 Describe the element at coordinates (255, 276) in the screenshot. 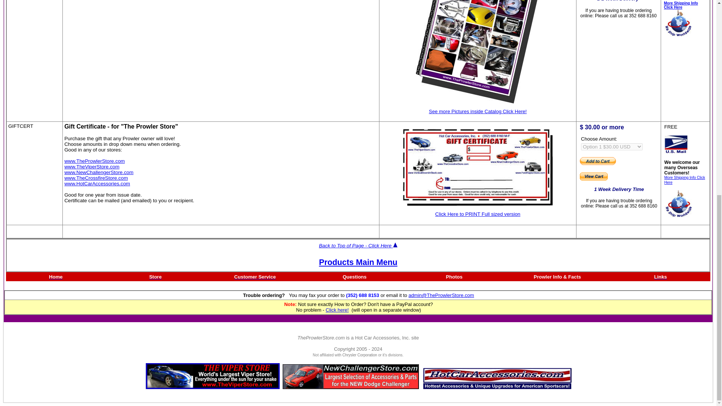

I see `Customer Service` at that location.